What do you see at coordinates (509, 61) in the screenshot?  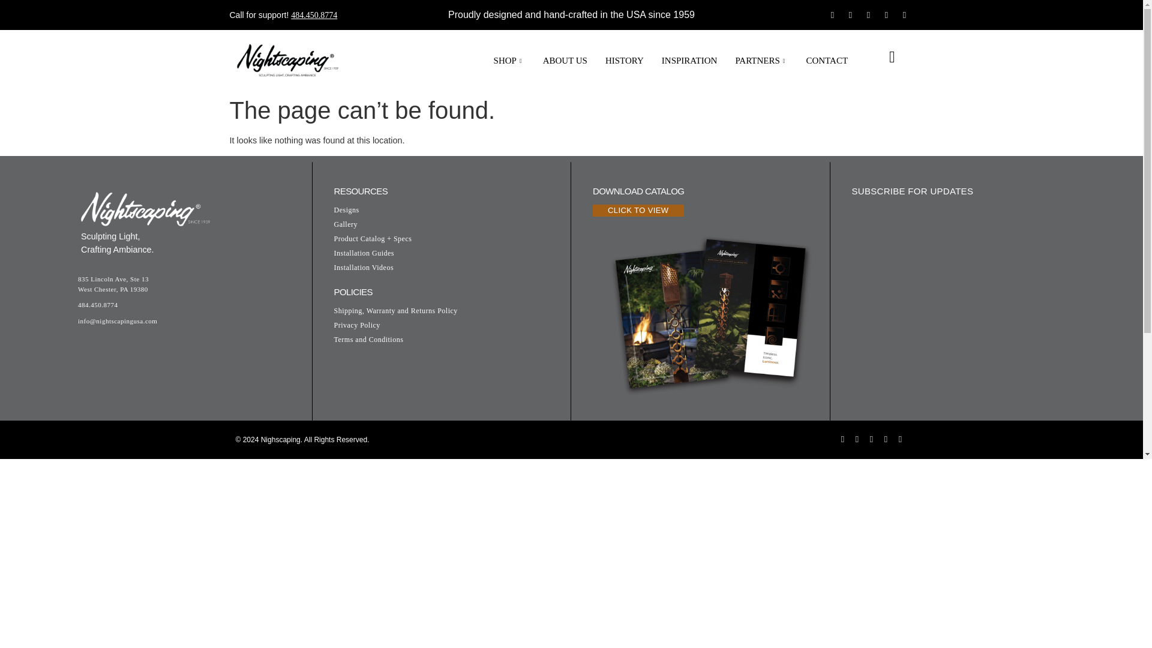 I see `SHOP` at bounding box center [509, 61].